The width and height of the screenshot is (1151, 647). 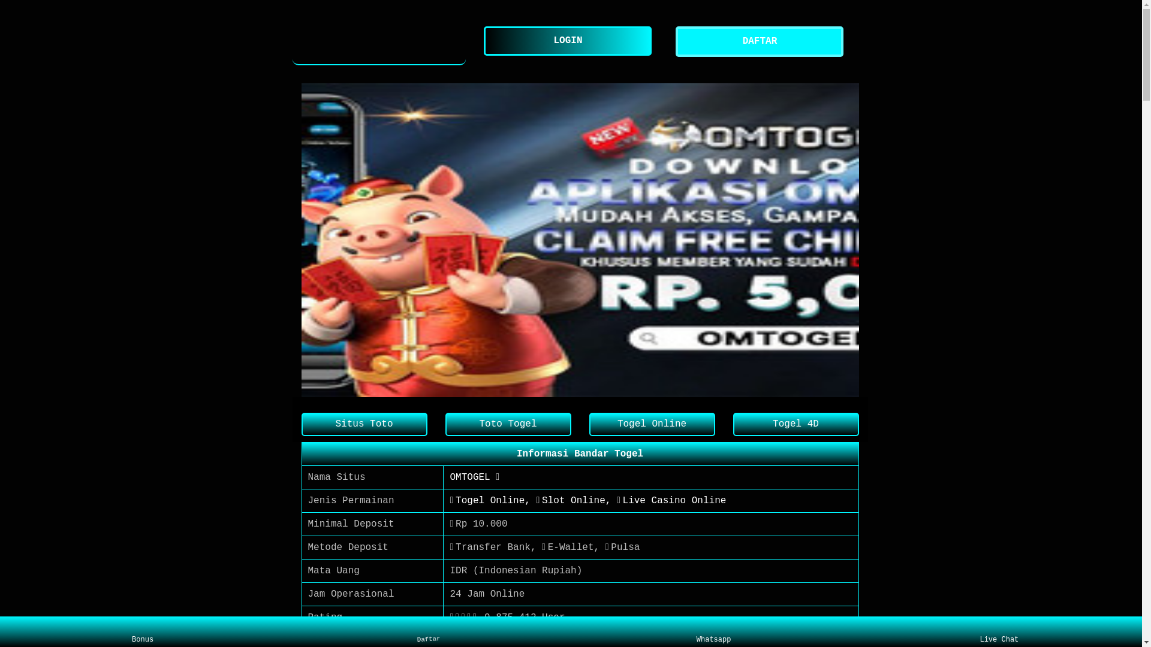 I want to click on Togel Online, so click(x=652, y=424).